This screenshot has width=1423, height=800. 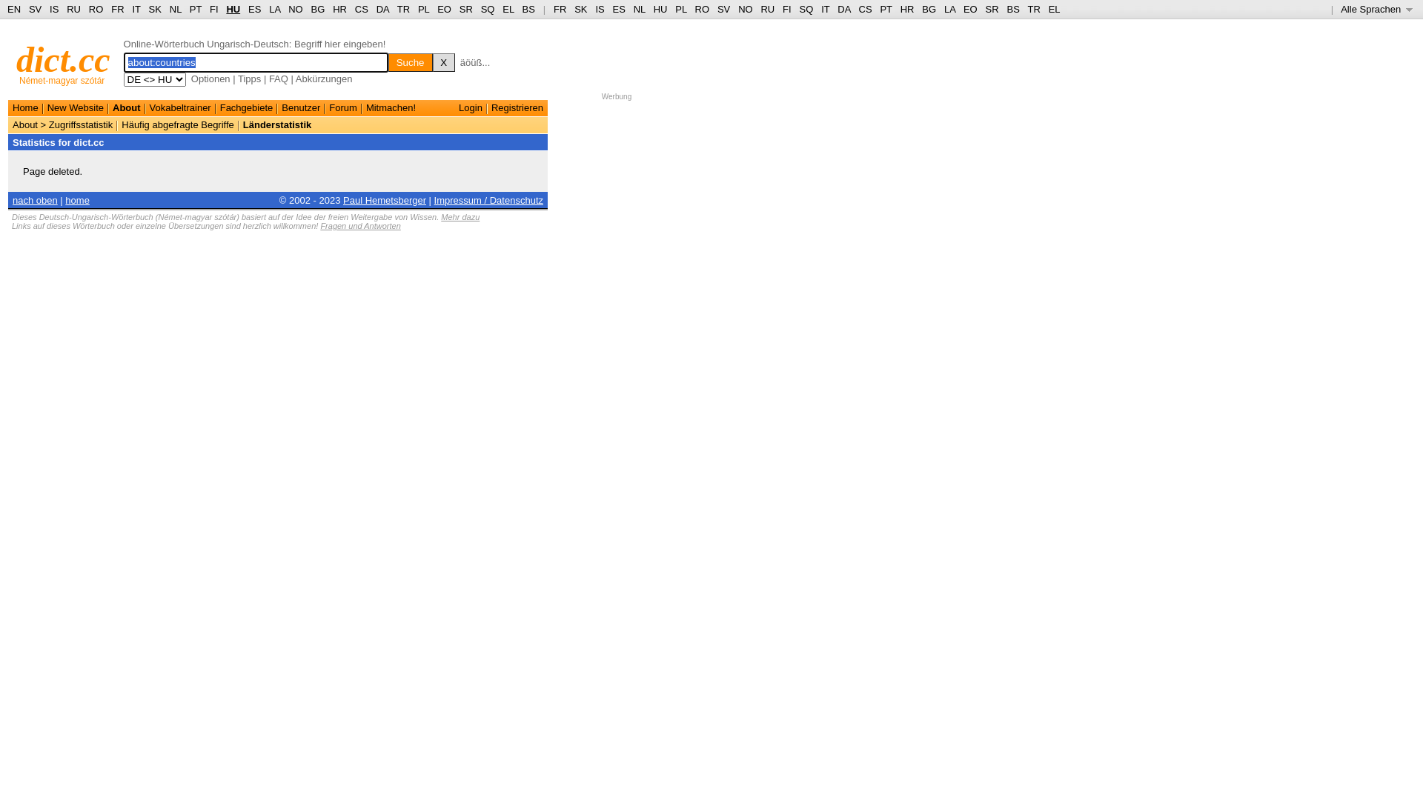 I want to click on home, so click(x=77, y=200).